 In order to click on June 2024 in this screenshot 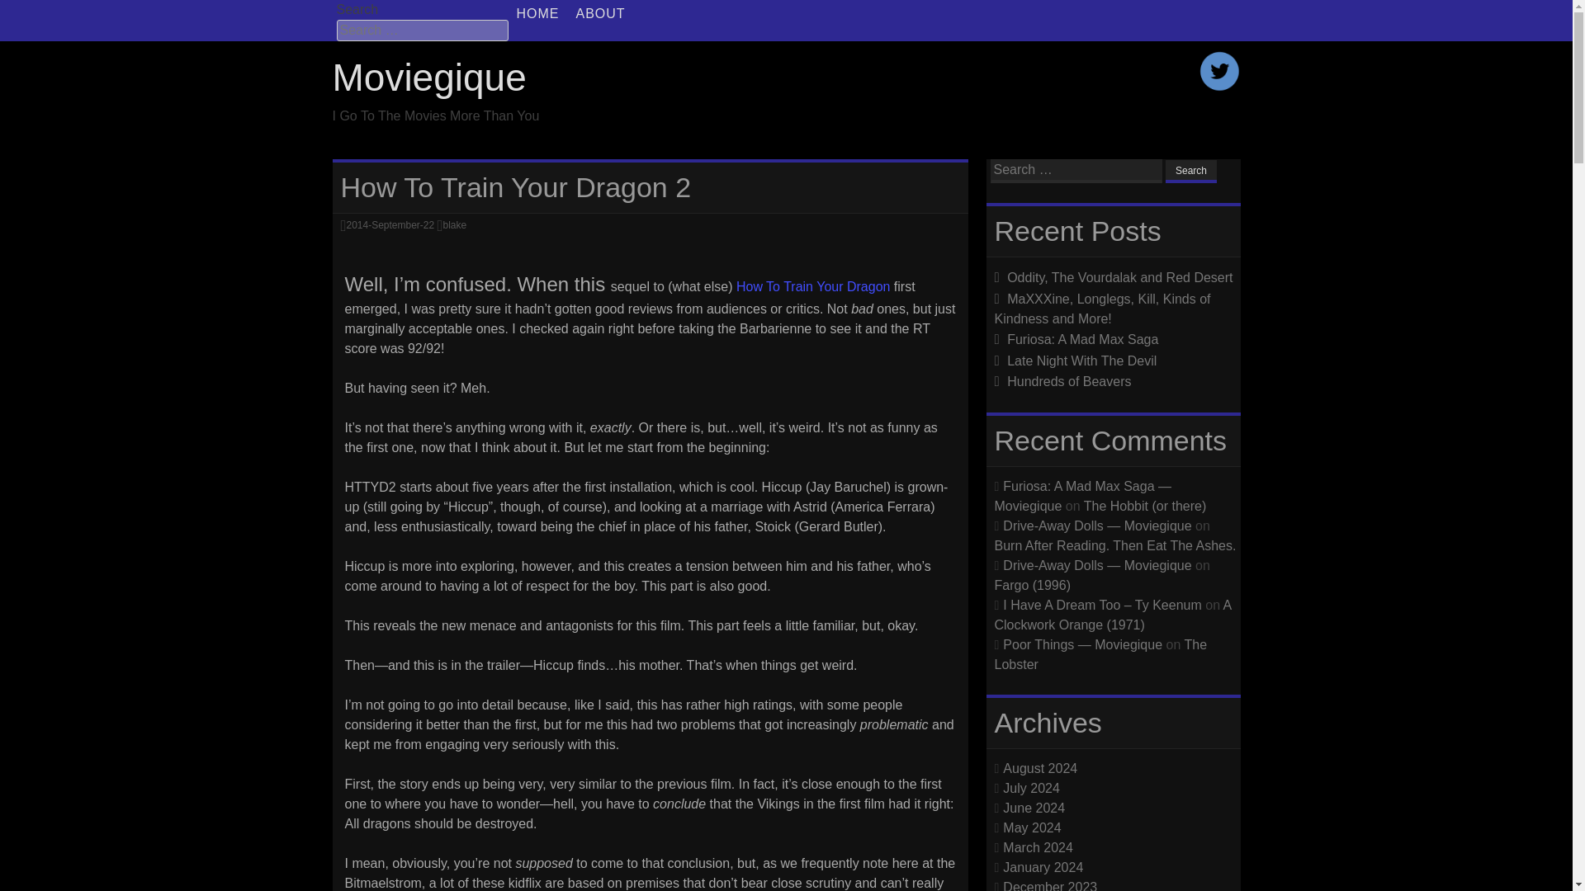, I will do `click(1034, 807)`.